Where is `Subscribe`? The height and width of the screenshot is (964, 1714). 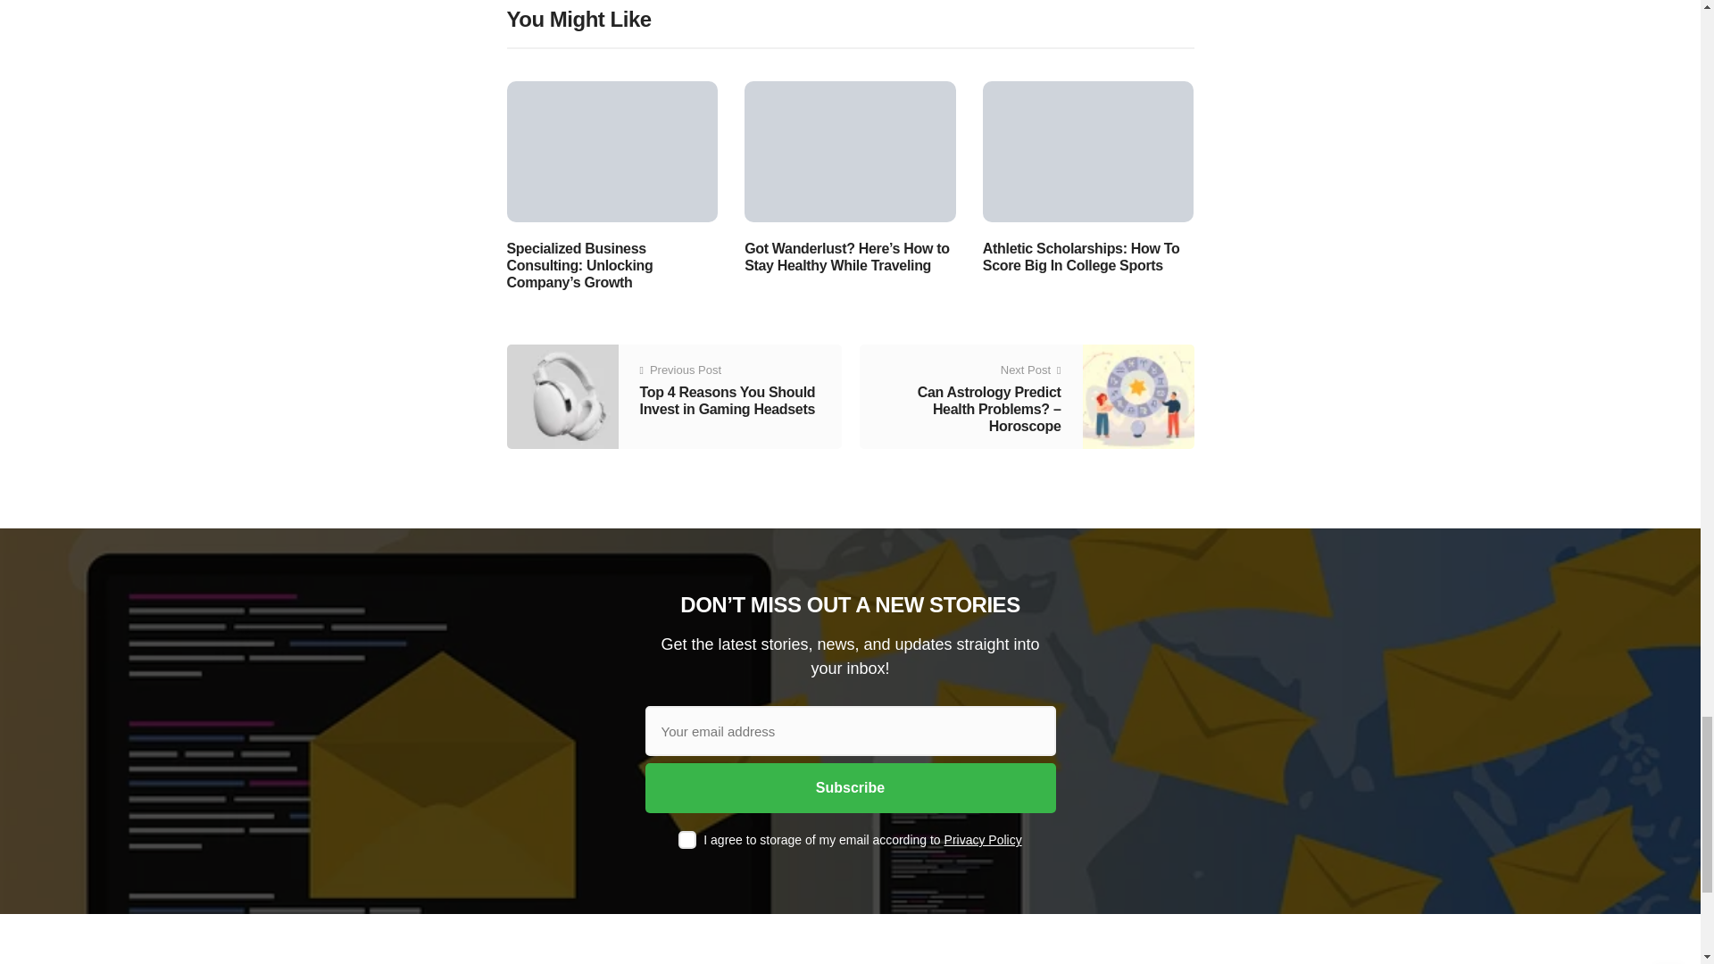 Subscribe is located at coordinates (850, 788).